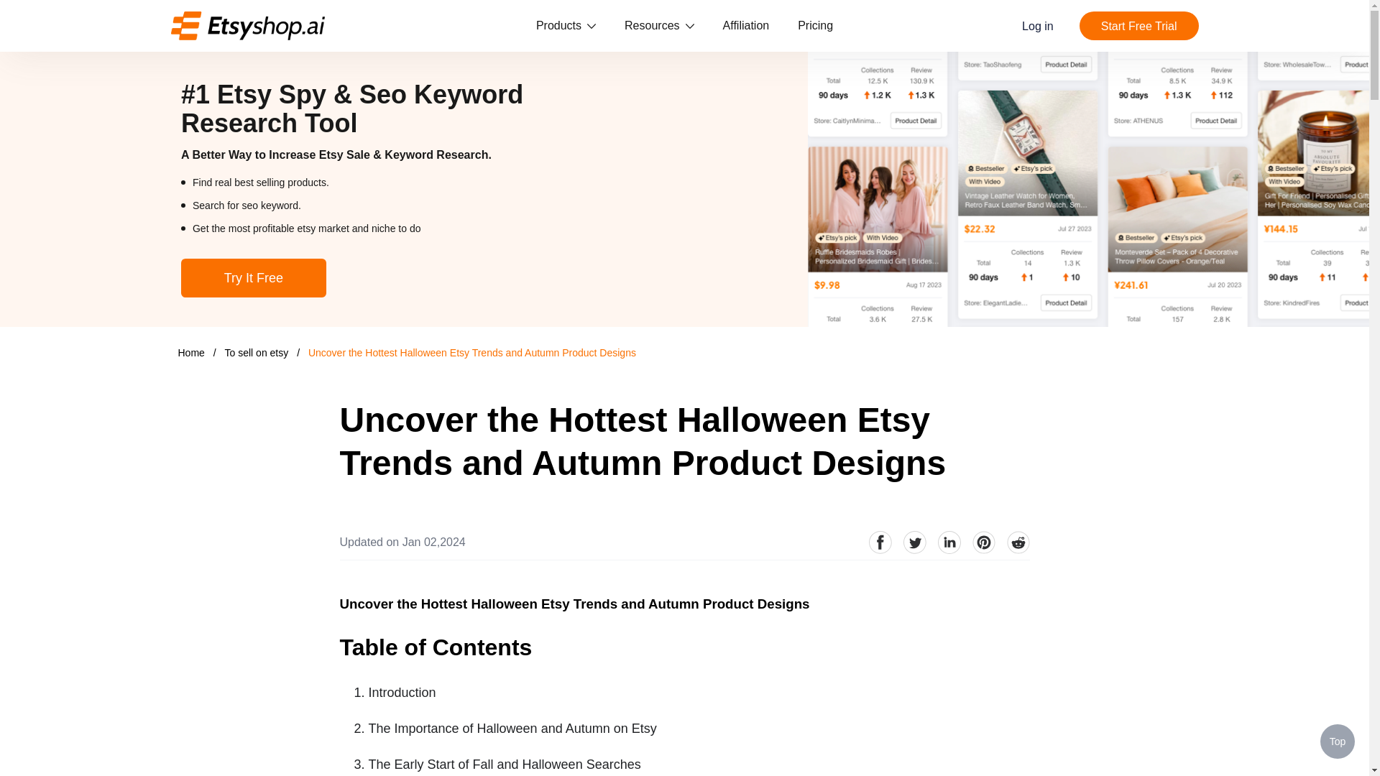 The width and height of the screenshot is (1380, 776). Describe the element at coordinates (880, 542) in the screenshot. I see `facebook` at that location.